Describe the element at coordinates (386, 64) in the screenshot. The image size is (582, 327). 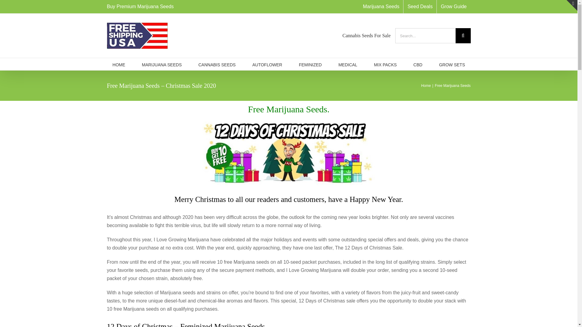
I see `Mixed Seeds` at that location.